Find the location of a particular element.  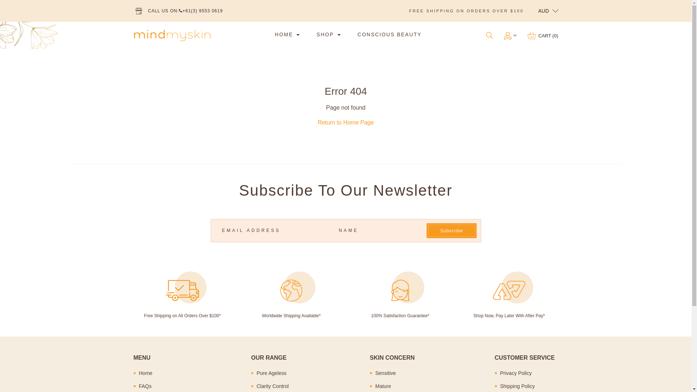

Privacy Policy is located at coordinates (529, 373).